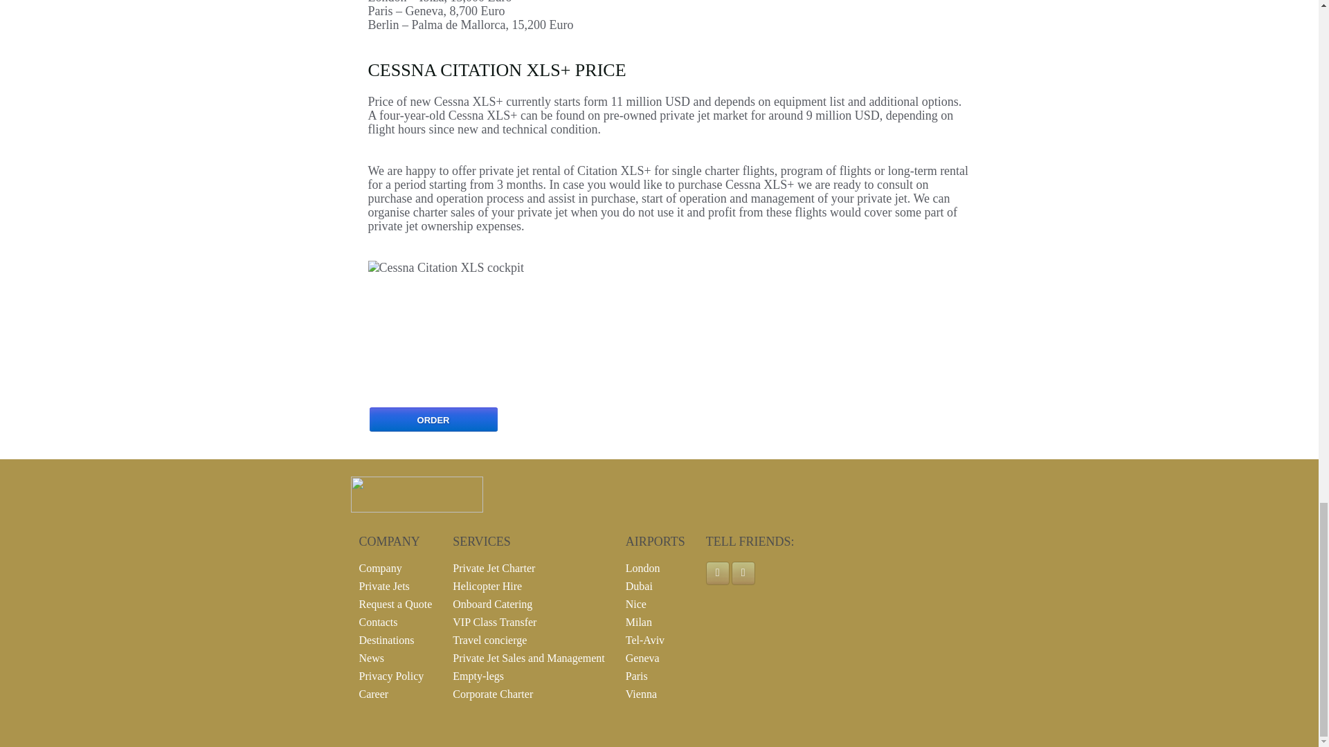 The width and height of the screenshot is (1329, 747). Describe the element at coordinates (478, 676) in the screenshot. I see `Empty-legs` at that location.